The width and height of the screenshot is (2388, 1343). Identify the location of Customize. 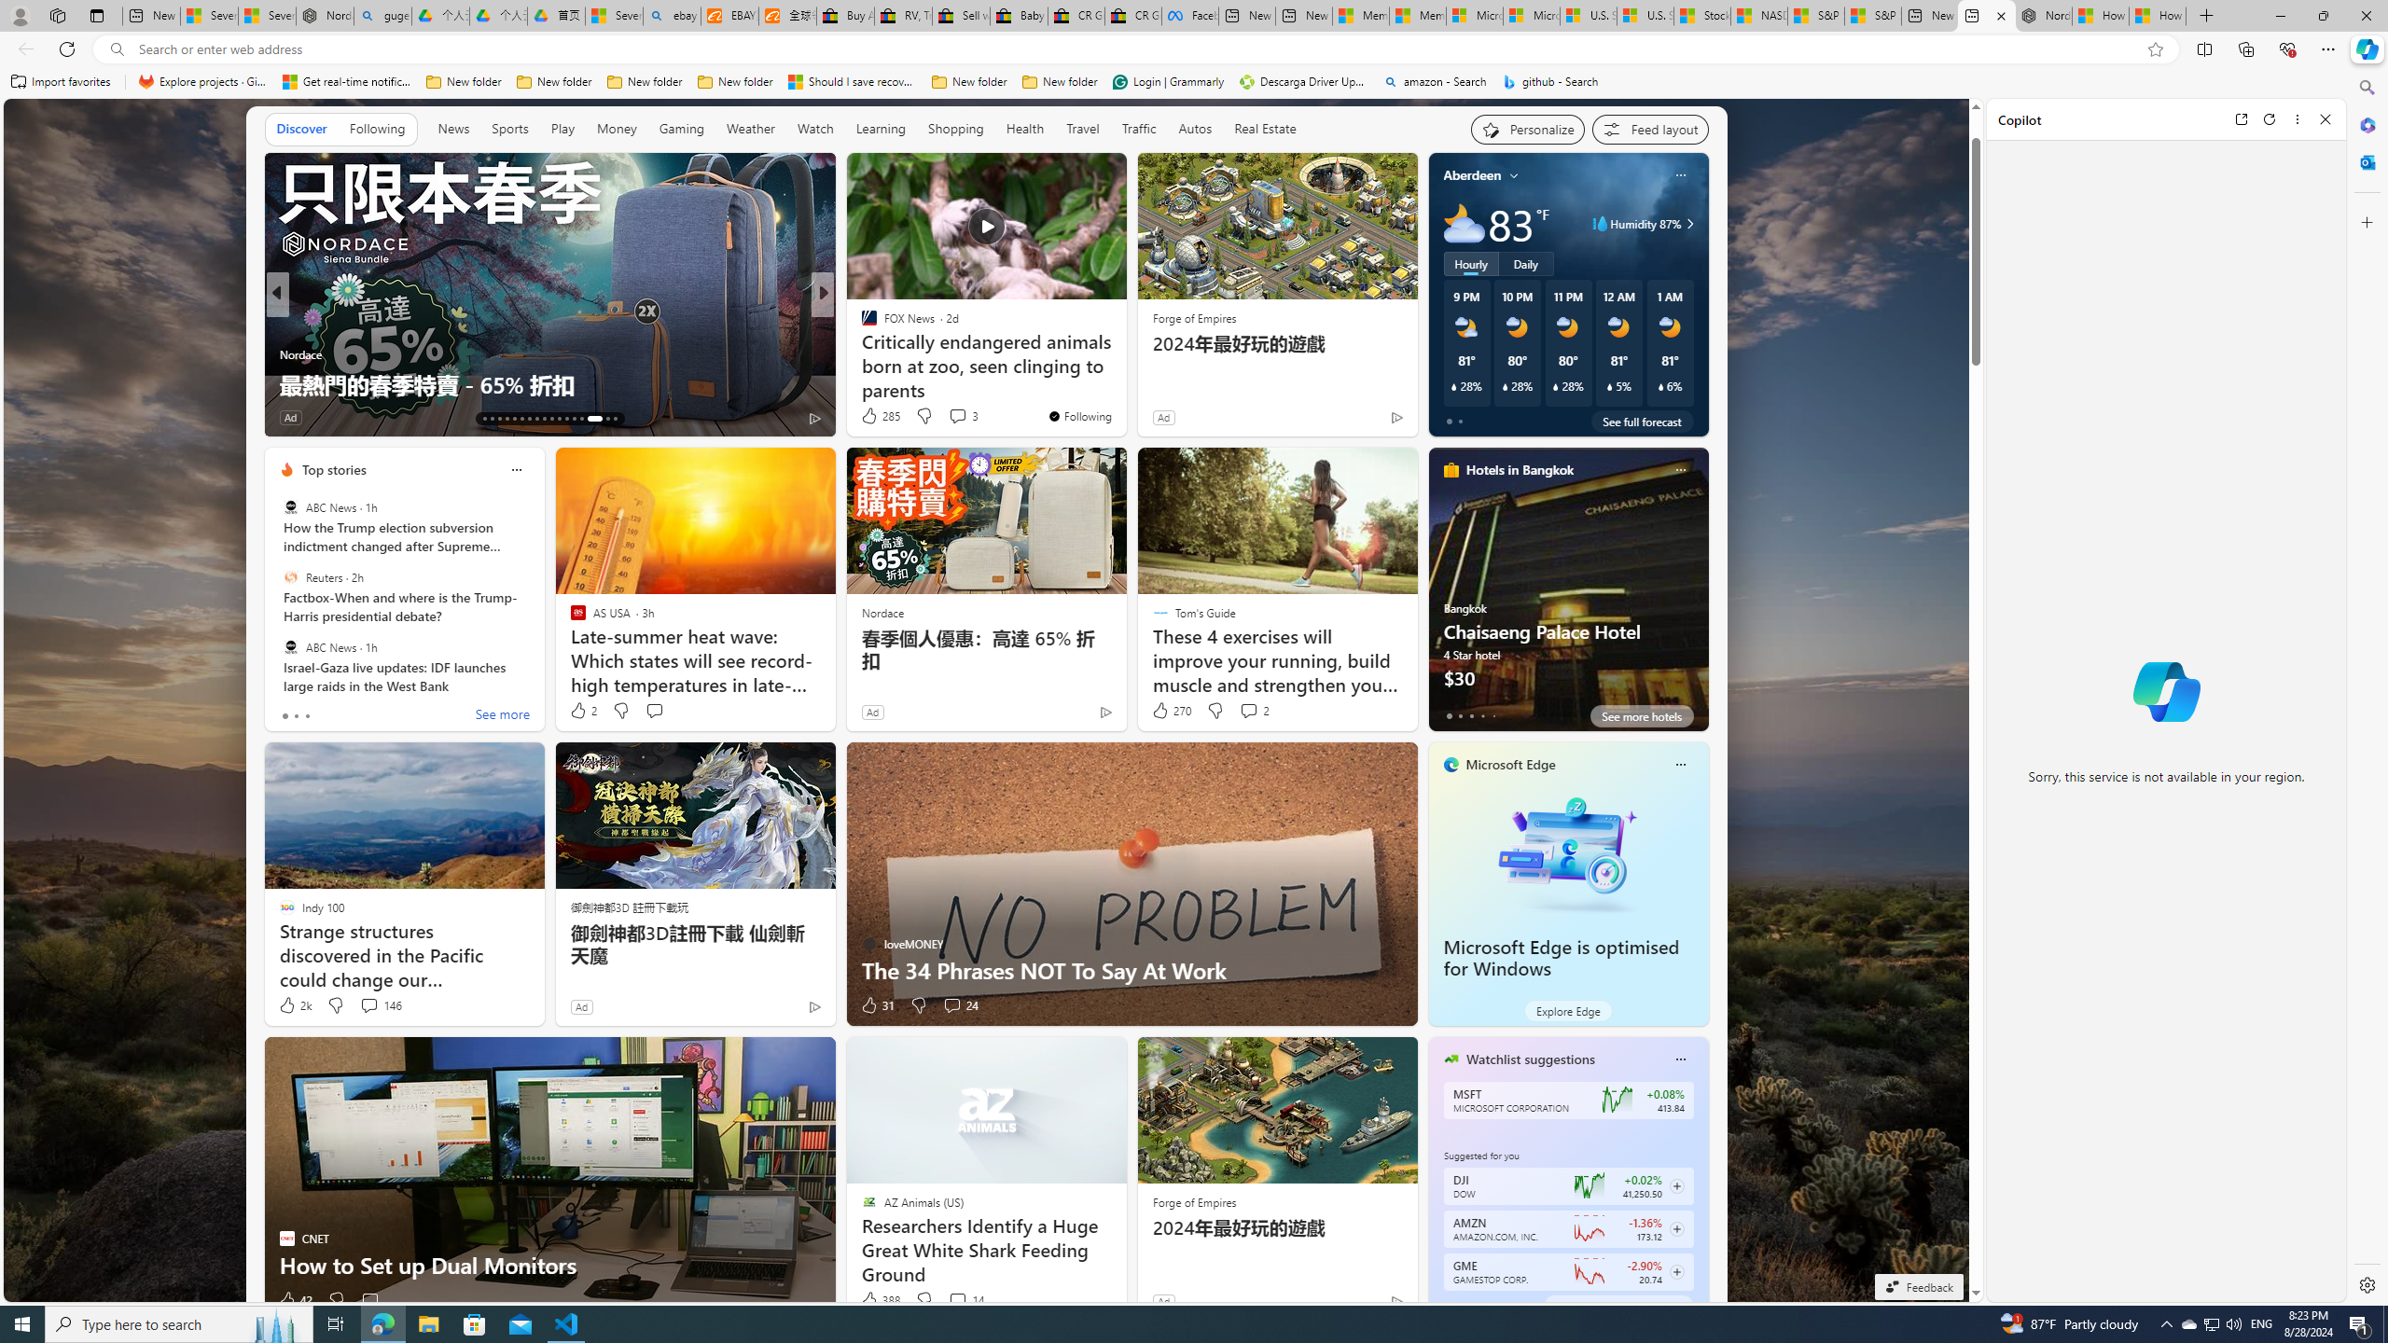
(2366, 222).